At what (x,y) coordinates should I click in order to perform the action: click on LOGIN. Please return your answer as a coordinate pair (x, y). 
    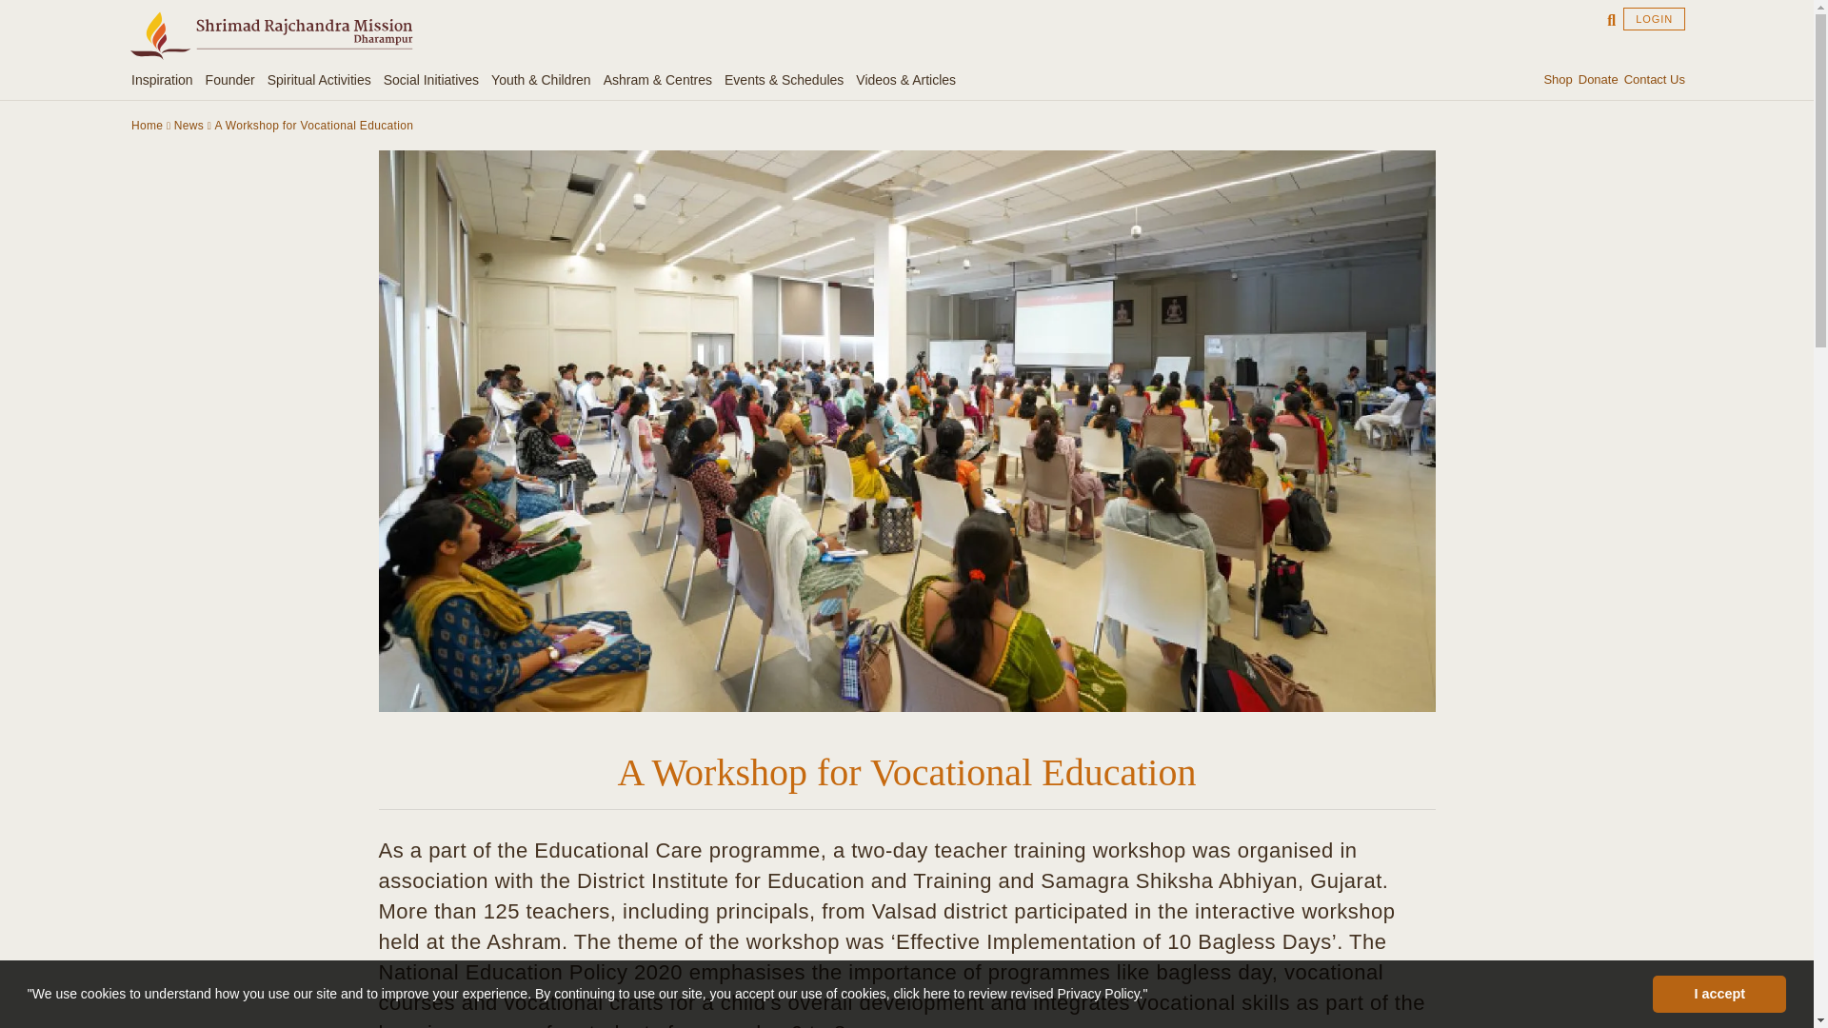
    Looking at the image, I should click on (1654, 19).